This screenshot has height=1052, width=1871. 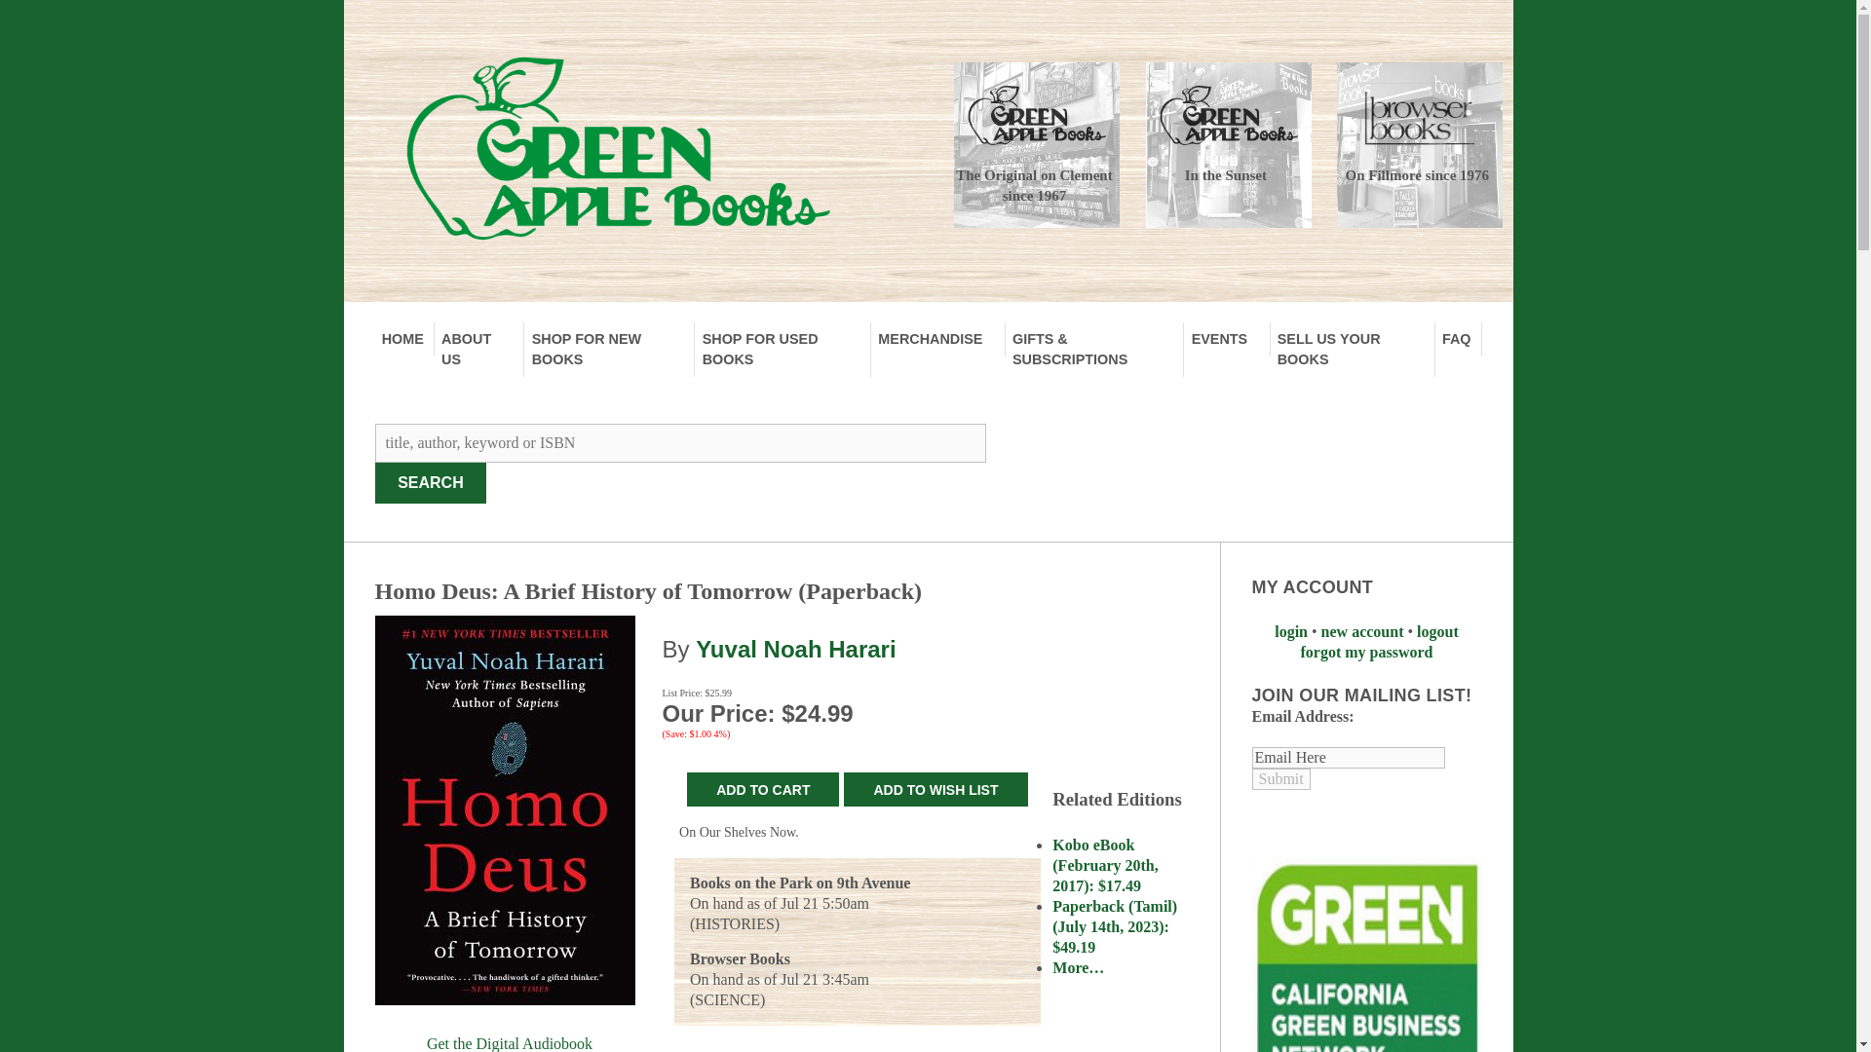 What do you see at coordinates (762, 789) in the screenshot?
I see `Add to Cart` at bounding box center [762, 789].